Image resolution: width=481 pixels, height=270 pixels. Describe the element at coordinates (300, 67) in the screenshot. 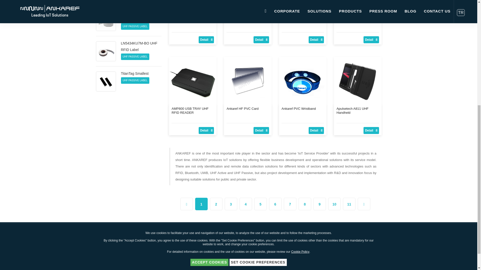

I see `Cookie Policy` at that location.